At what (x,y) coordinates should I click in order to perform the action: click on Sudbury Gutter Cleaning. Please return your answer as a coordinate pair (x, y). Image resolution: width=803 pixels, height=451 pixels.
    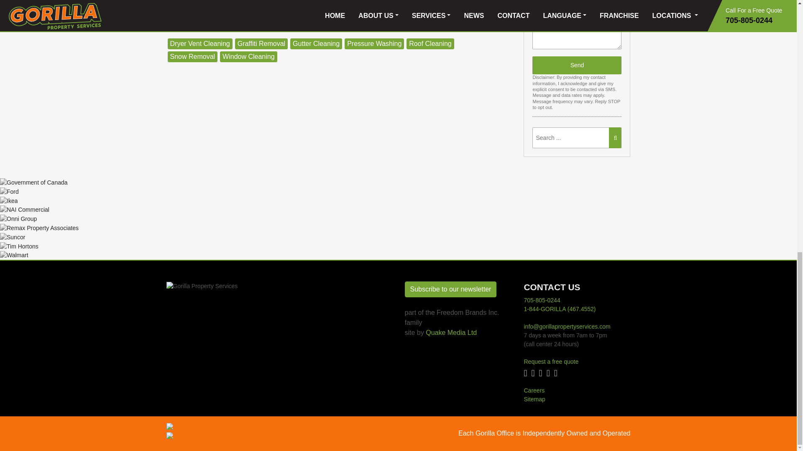
    Looking at the image, I should click on (316, 43).